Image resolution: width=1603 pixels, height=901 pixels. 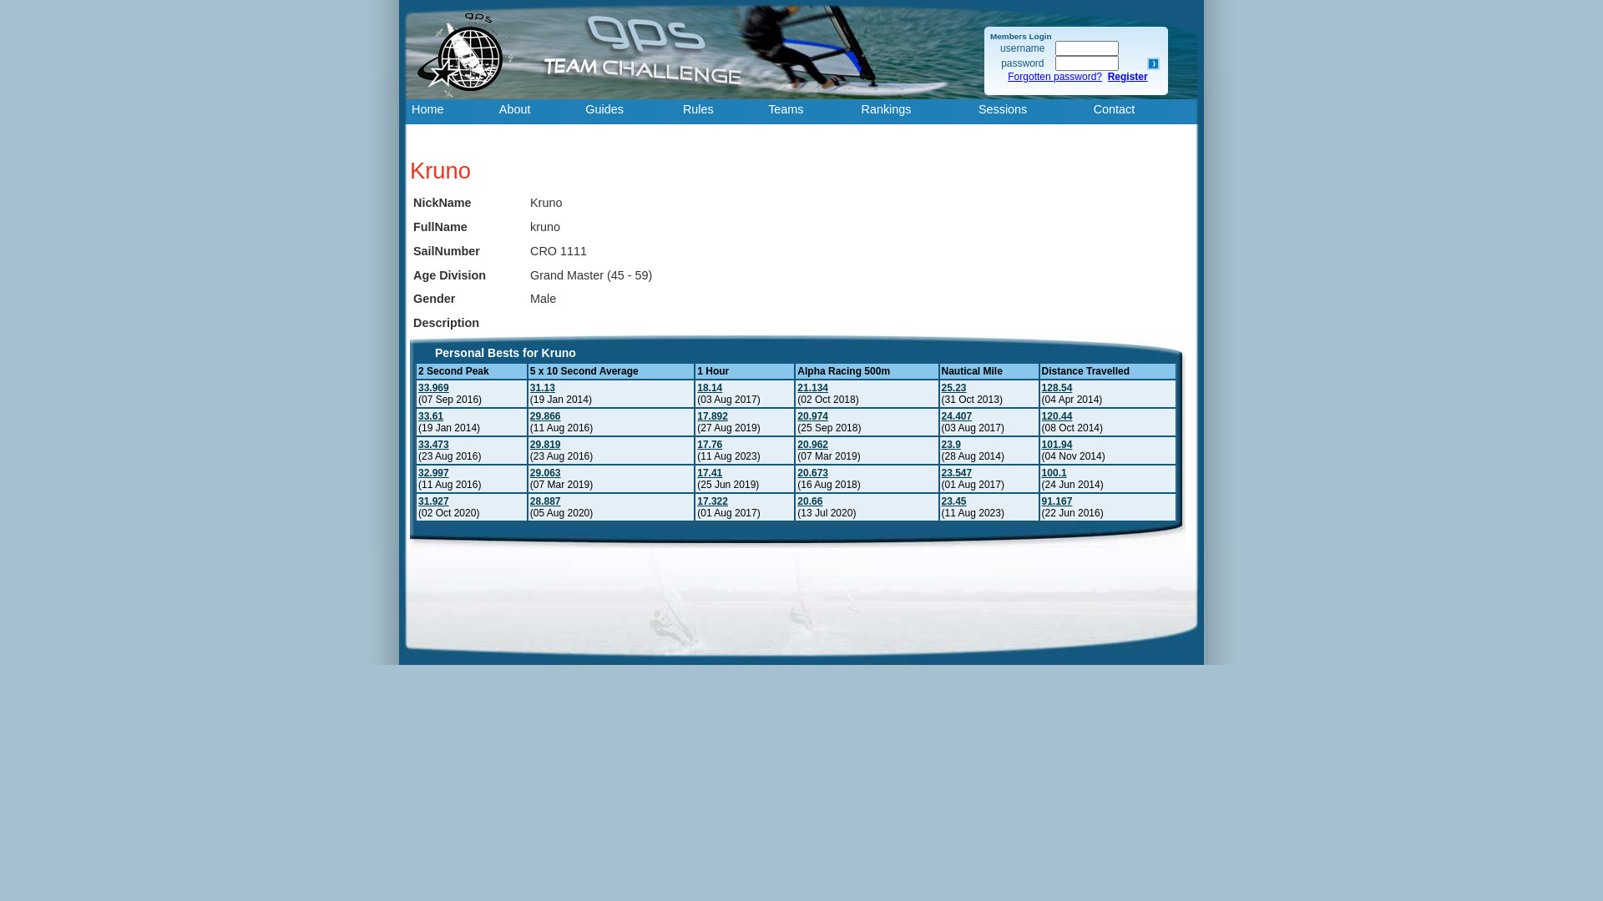 I want to click on About, so click(x=532, y=112).